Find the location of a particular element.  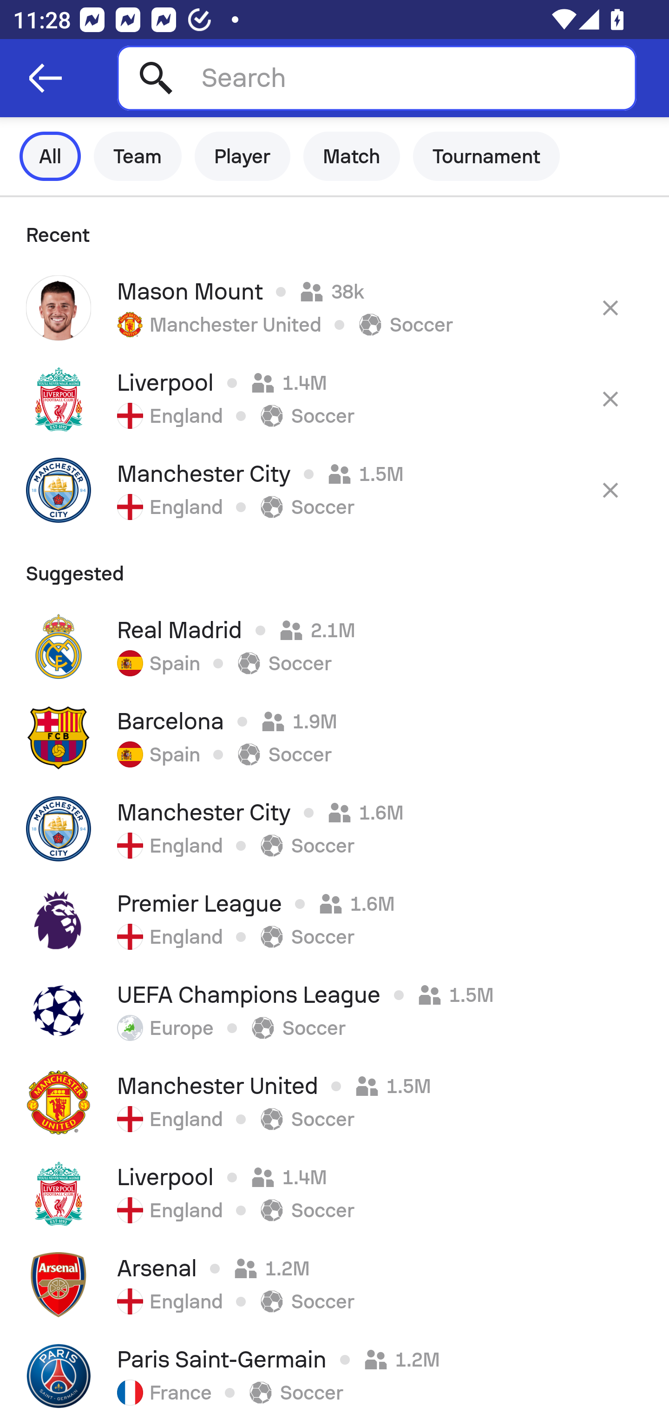

All is located at coordinates (50, 156).